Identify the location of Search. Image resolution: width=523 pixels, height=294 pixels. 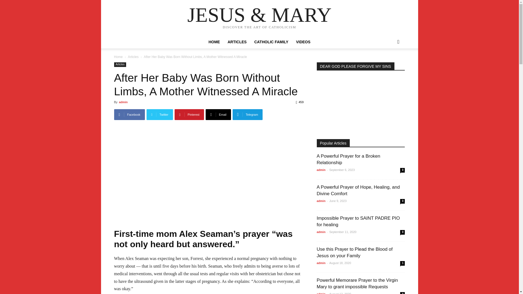
(390, 64).